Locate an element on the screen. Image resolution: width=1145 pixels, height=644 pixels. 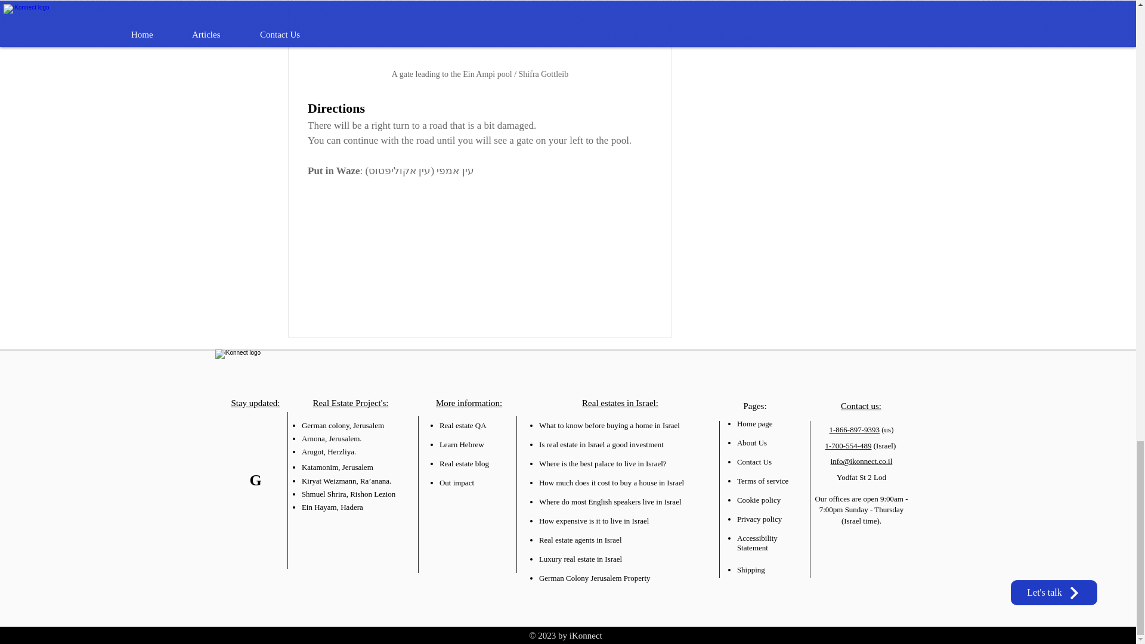
How expensive is it to live in Israel is located at coordinates (594, 521).